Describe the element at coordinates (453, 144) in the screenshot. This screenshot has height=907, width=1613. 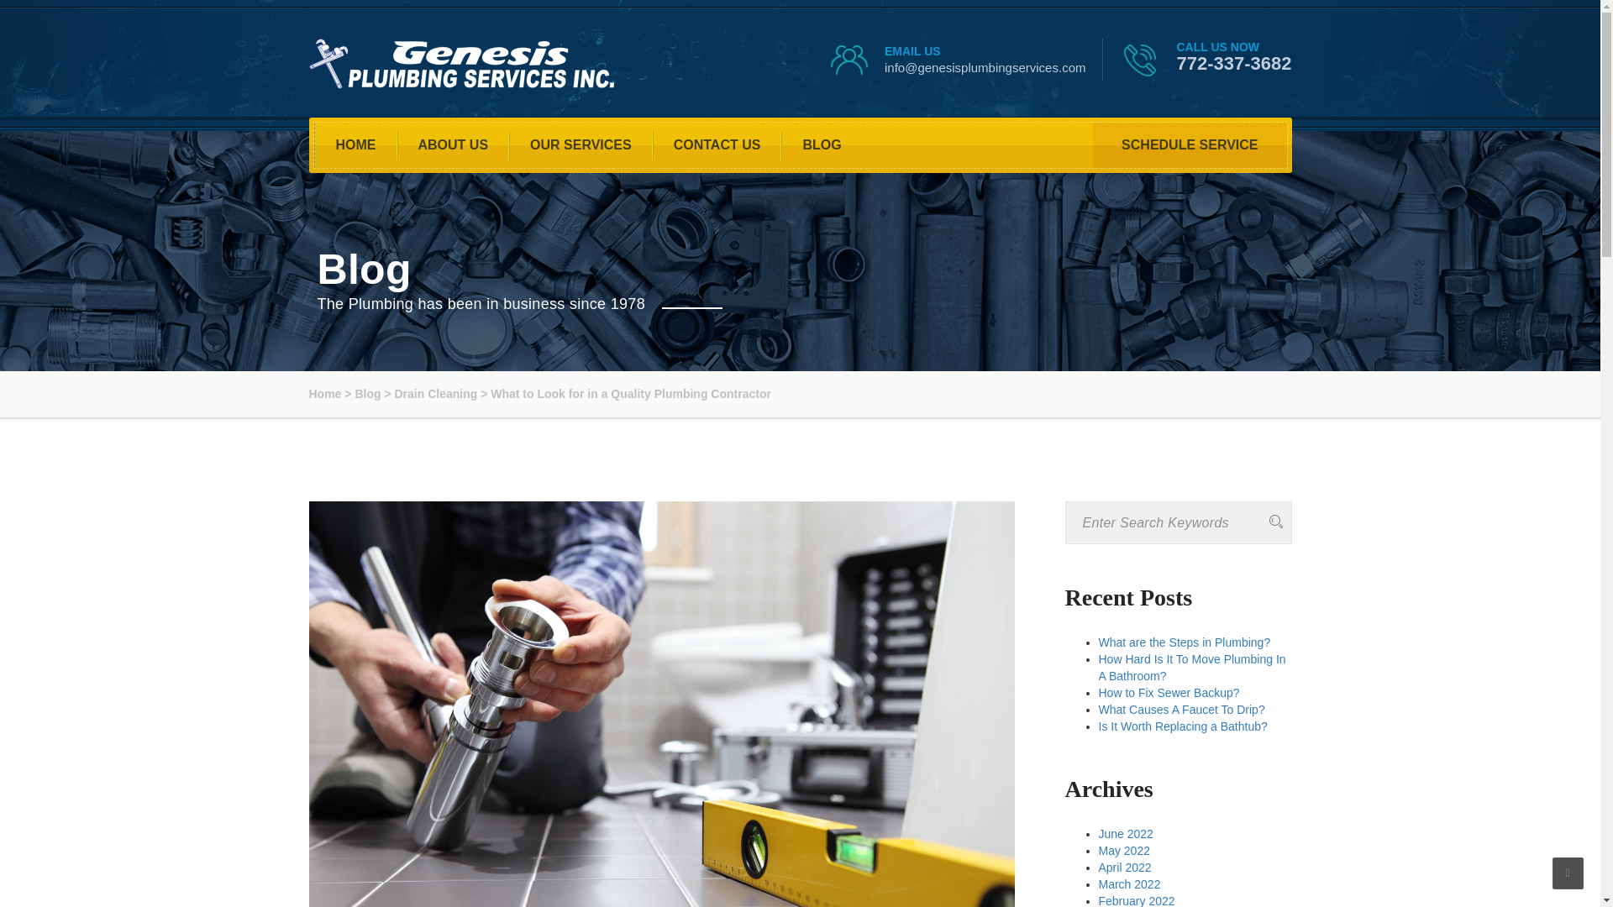
I see `ABOUT US` at that location.